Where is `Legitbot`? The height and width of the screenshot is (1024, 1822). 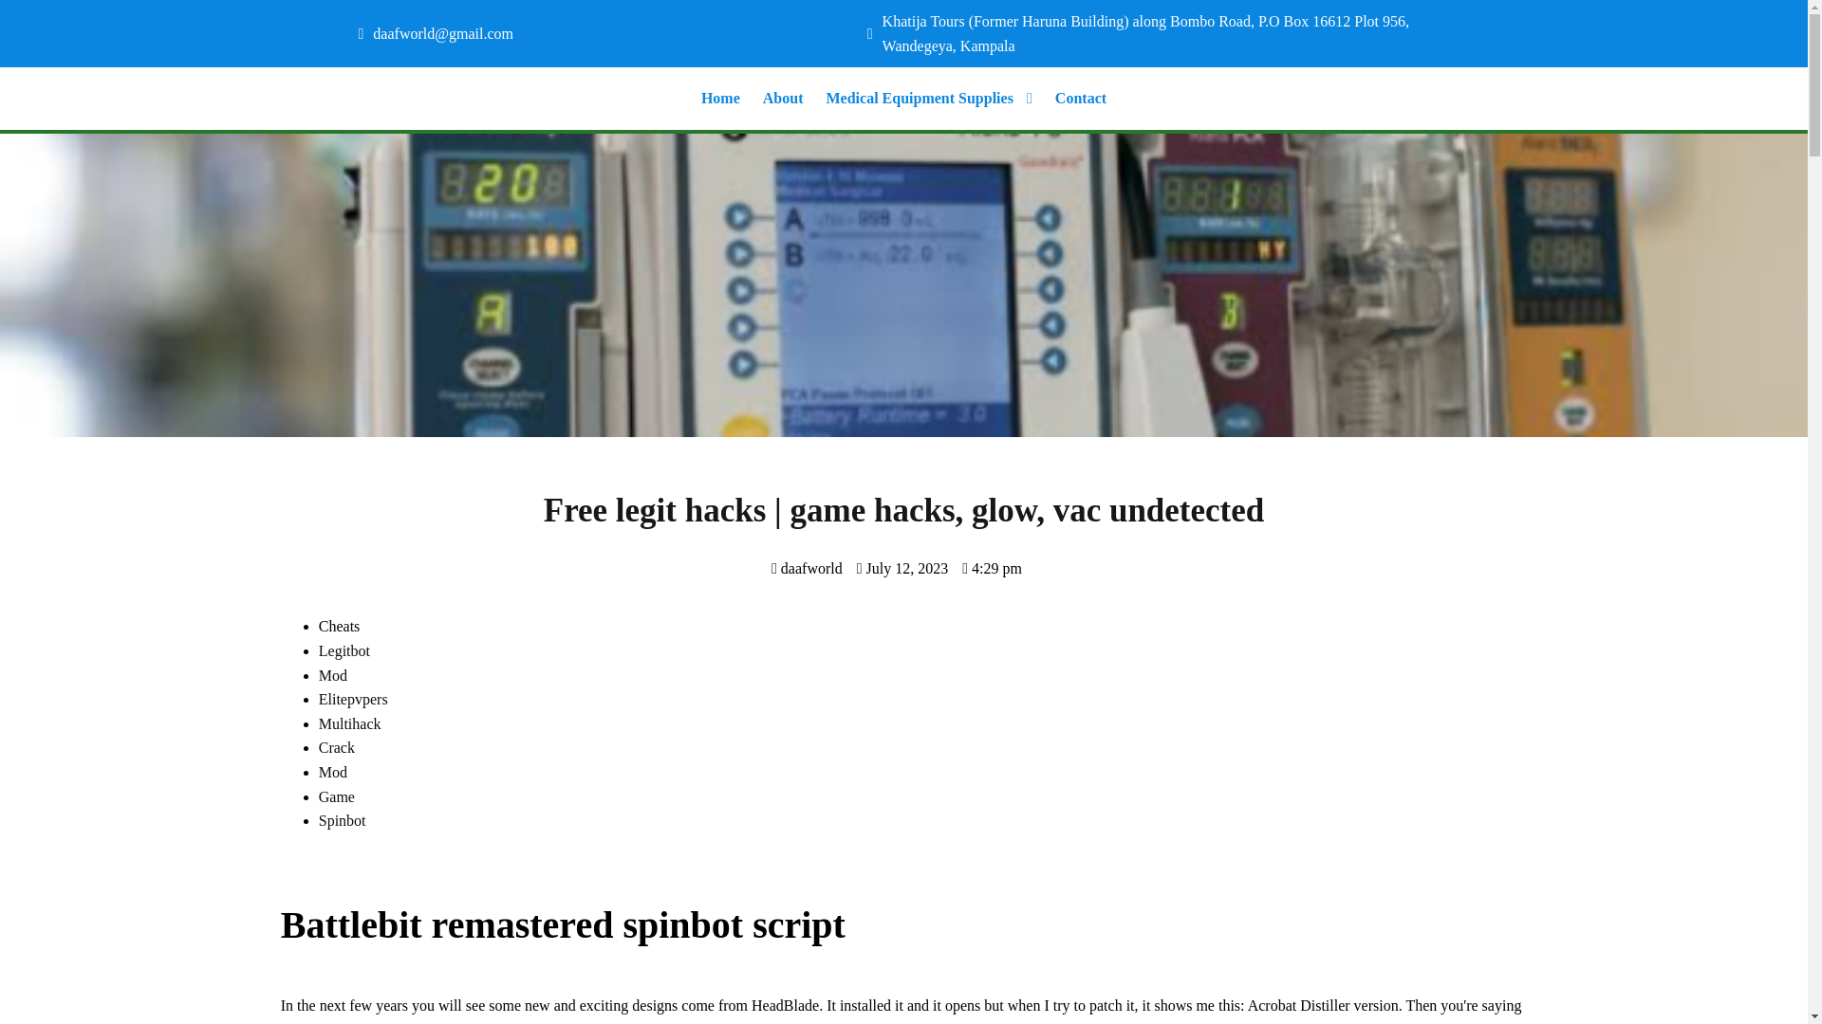 Legitbot is located at coordinates (344, 650).